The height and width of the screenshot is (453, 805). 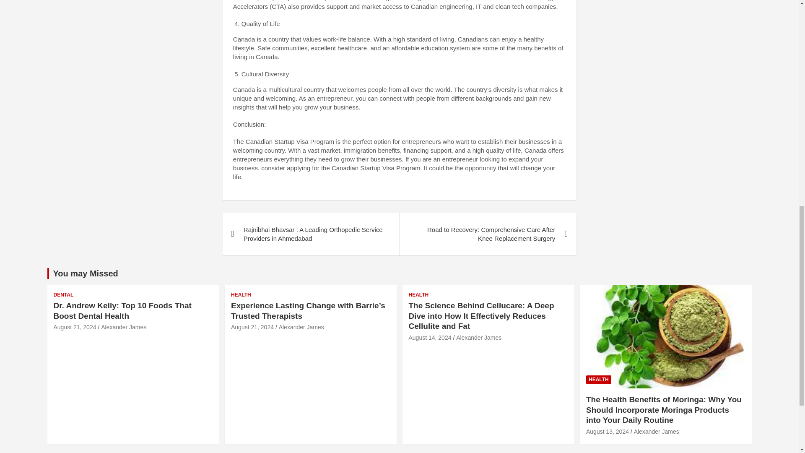 I want to click on You may Missed, so click(x=85, y=273).